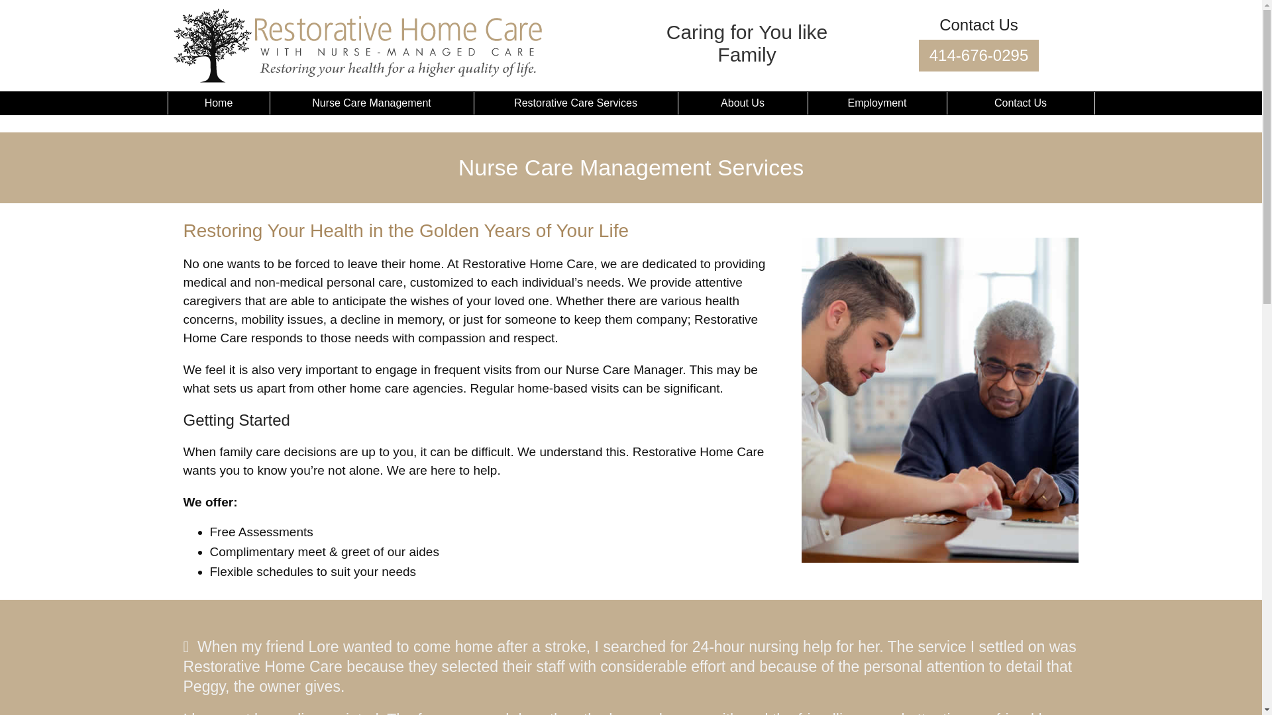 The width and height of the screenshot is (1272, 715). I want to click on Employment, so click(876, 102).